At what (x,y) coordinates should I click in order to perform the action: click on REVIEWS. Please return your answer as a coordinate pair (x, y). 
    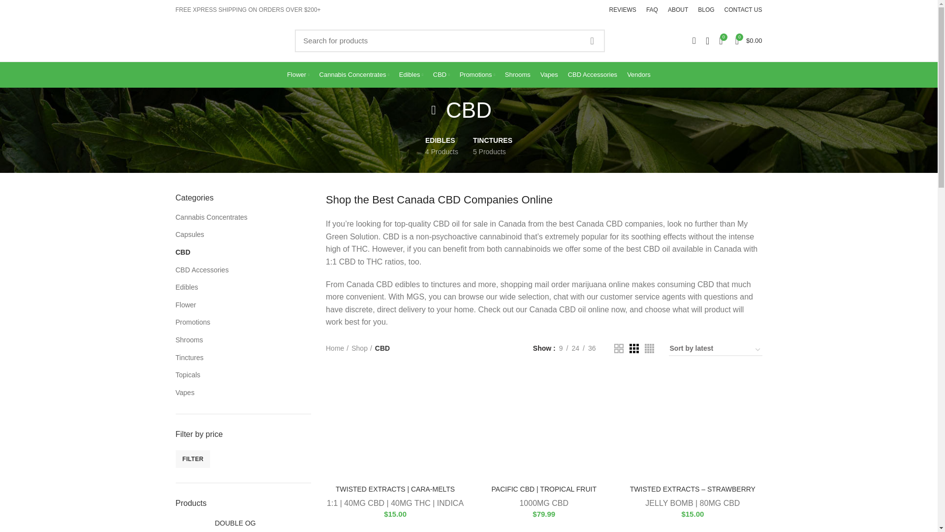
    Looking at the image, I should click on (623, 10).